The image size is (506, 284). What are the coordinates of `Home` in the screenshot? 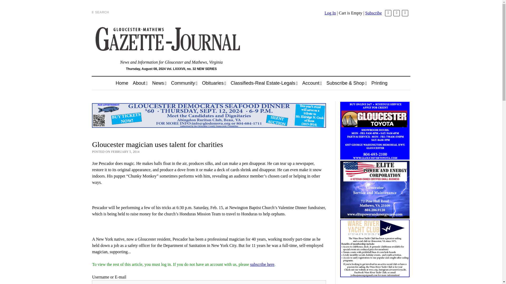 It's located at (122, 83).